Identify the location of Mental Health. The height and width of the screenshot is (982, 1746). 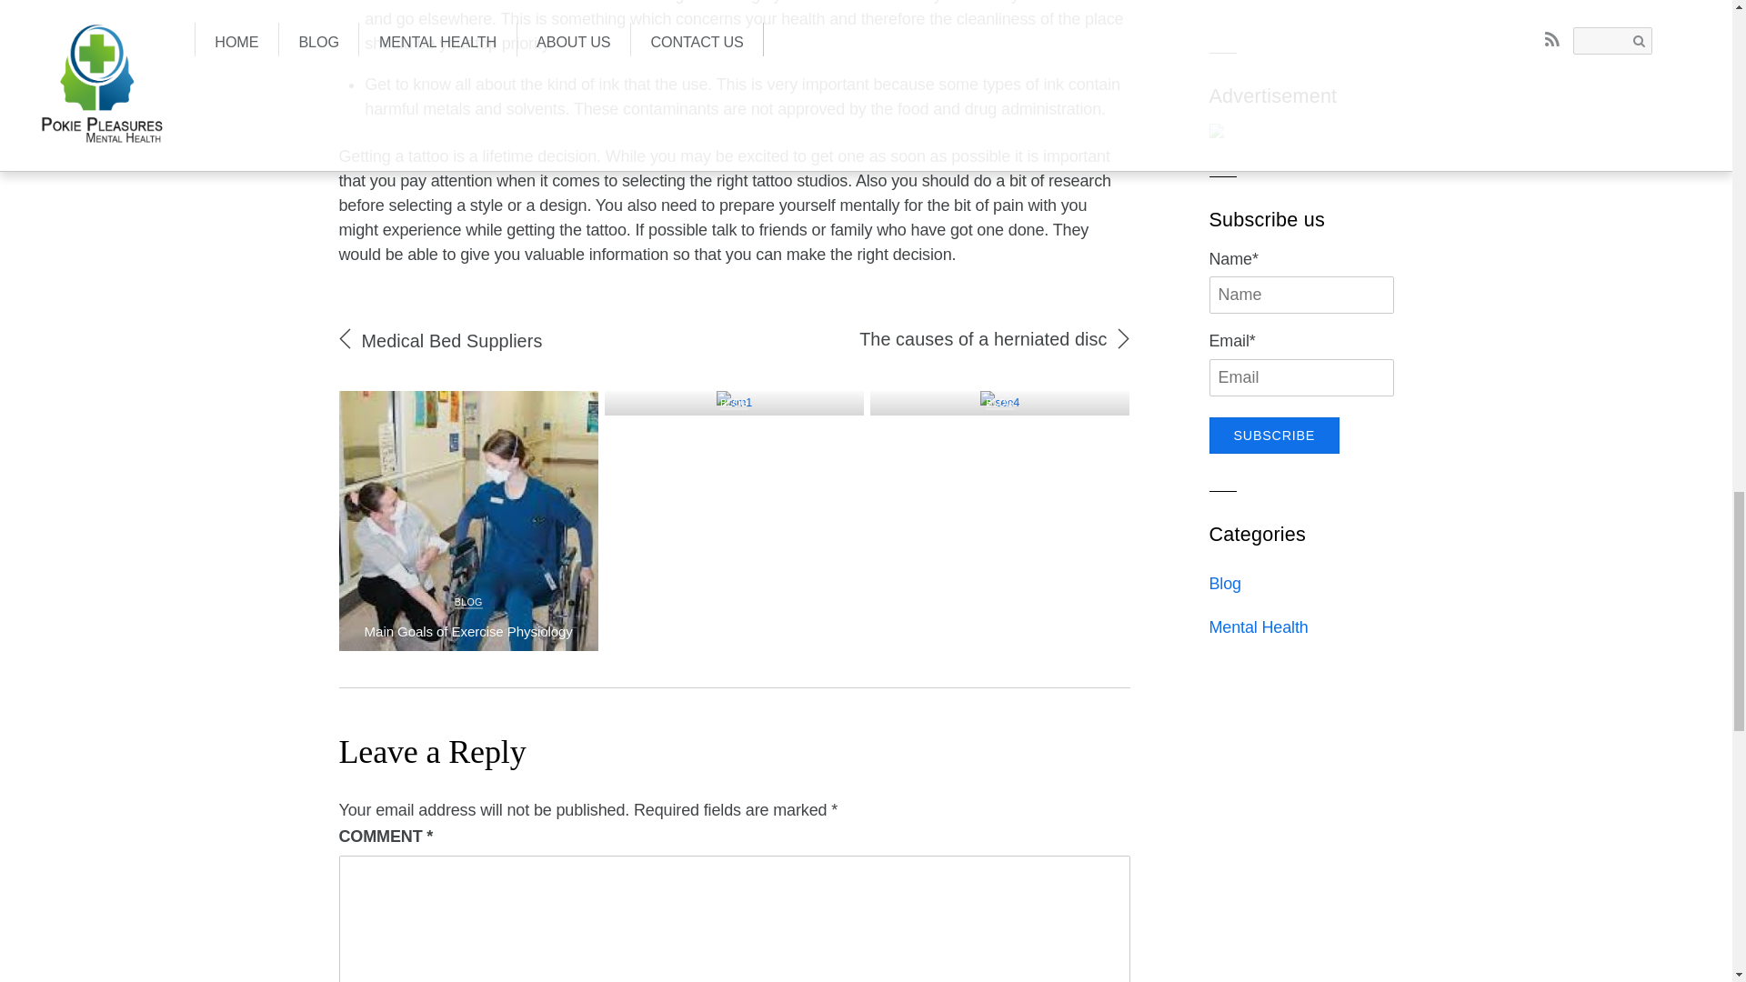
(1259, 627).